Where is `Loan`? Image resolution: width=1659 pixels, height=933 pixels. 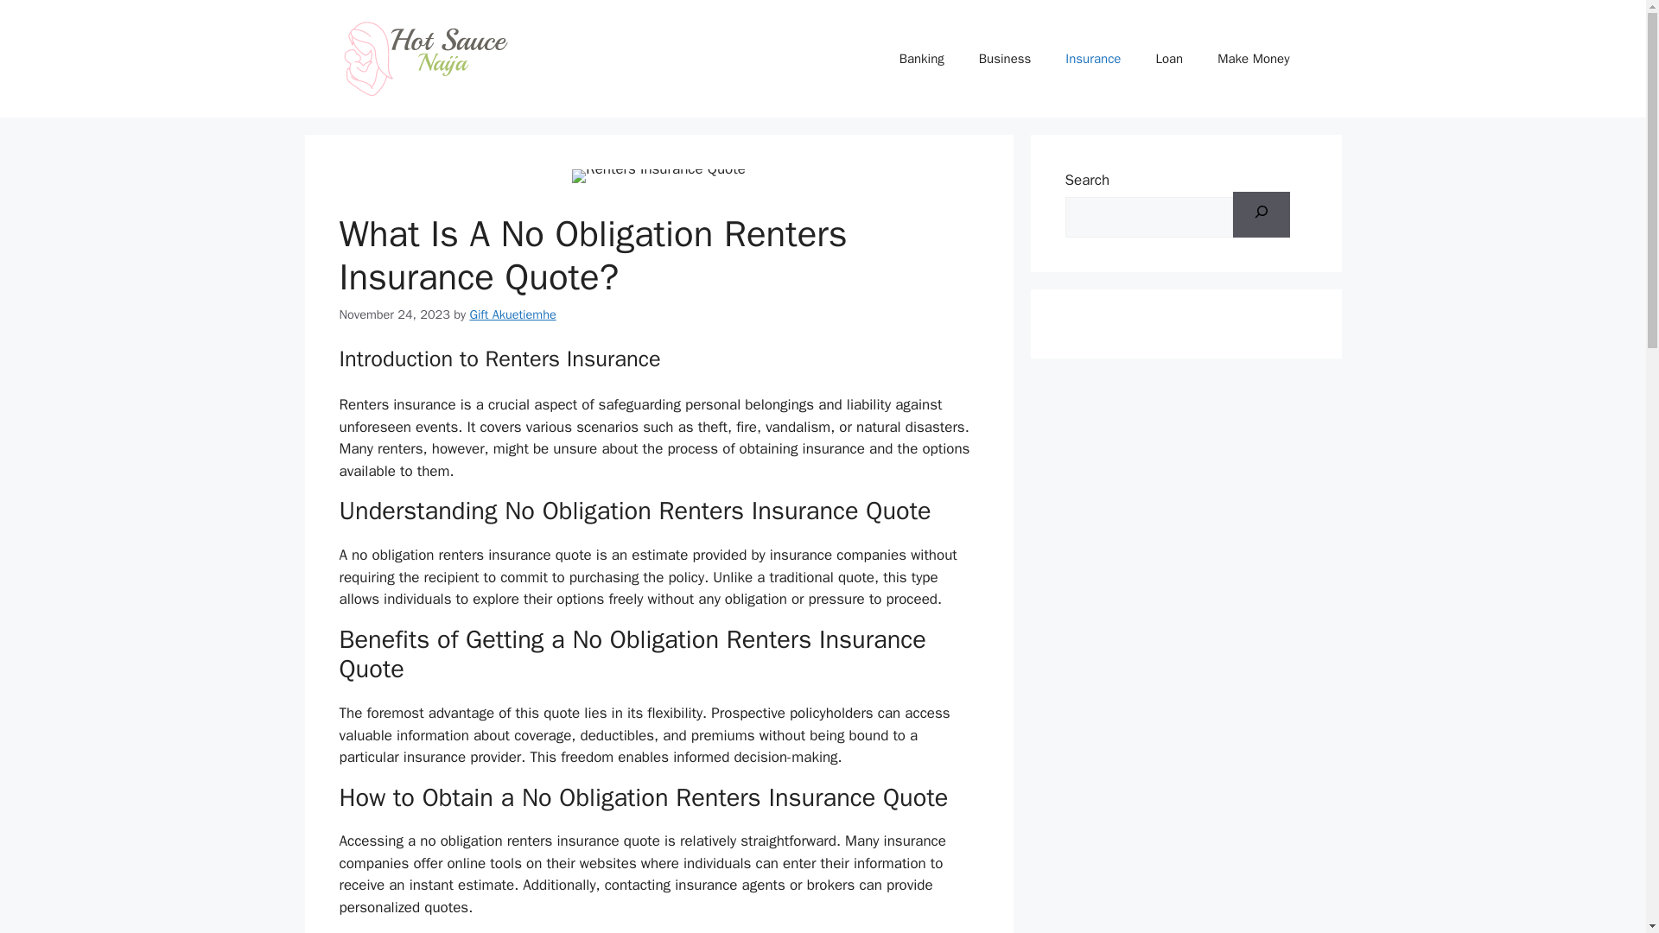 Loan is located at coordinates (1168, 59).